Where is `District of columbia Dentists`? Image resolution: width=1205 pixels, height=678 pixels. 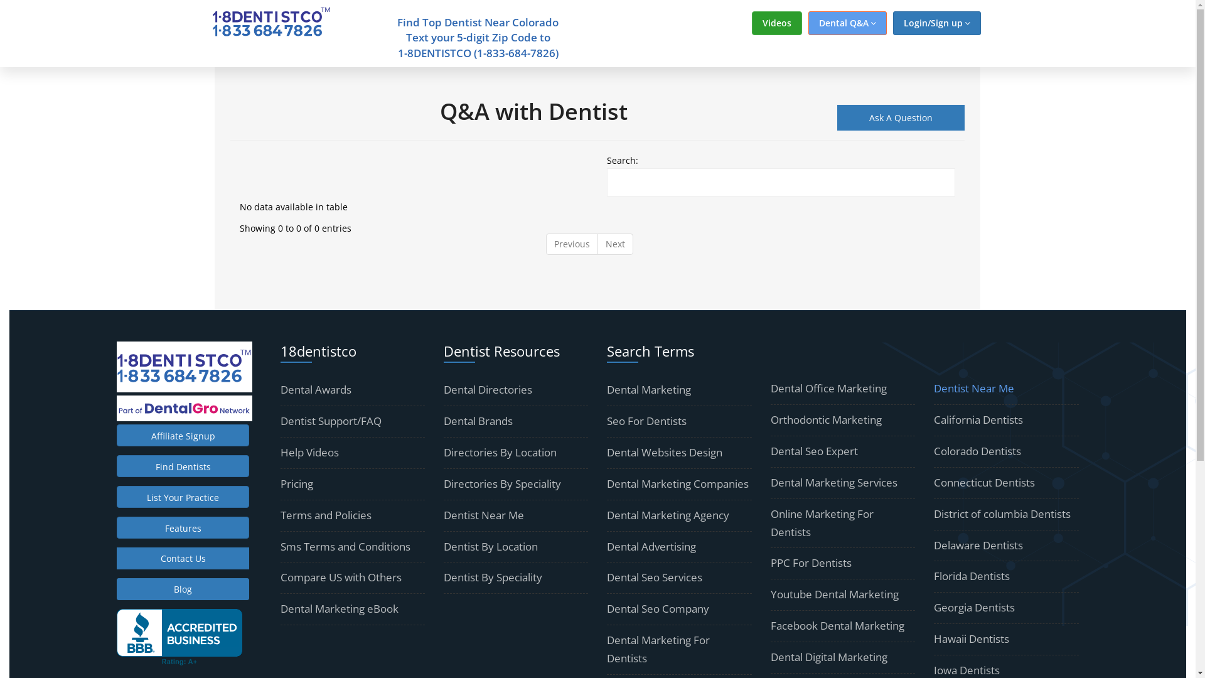
District of columbia Dentists is located at coordinates (1002, 514).